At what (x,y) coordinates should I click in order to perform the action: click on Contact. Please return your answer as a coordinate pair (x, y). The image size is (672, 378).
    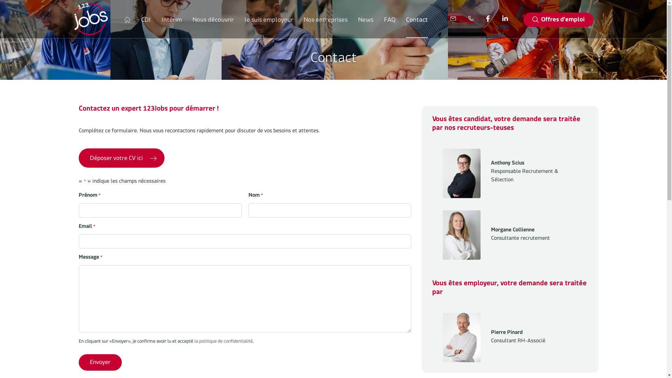
    Looking at the image, I should click on (417, 22).